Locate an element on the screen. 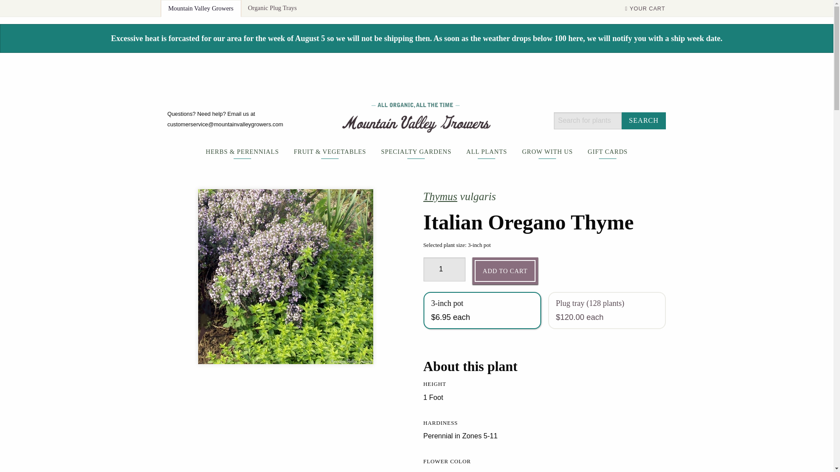  SEARCH is located at coordinates (644, 120).